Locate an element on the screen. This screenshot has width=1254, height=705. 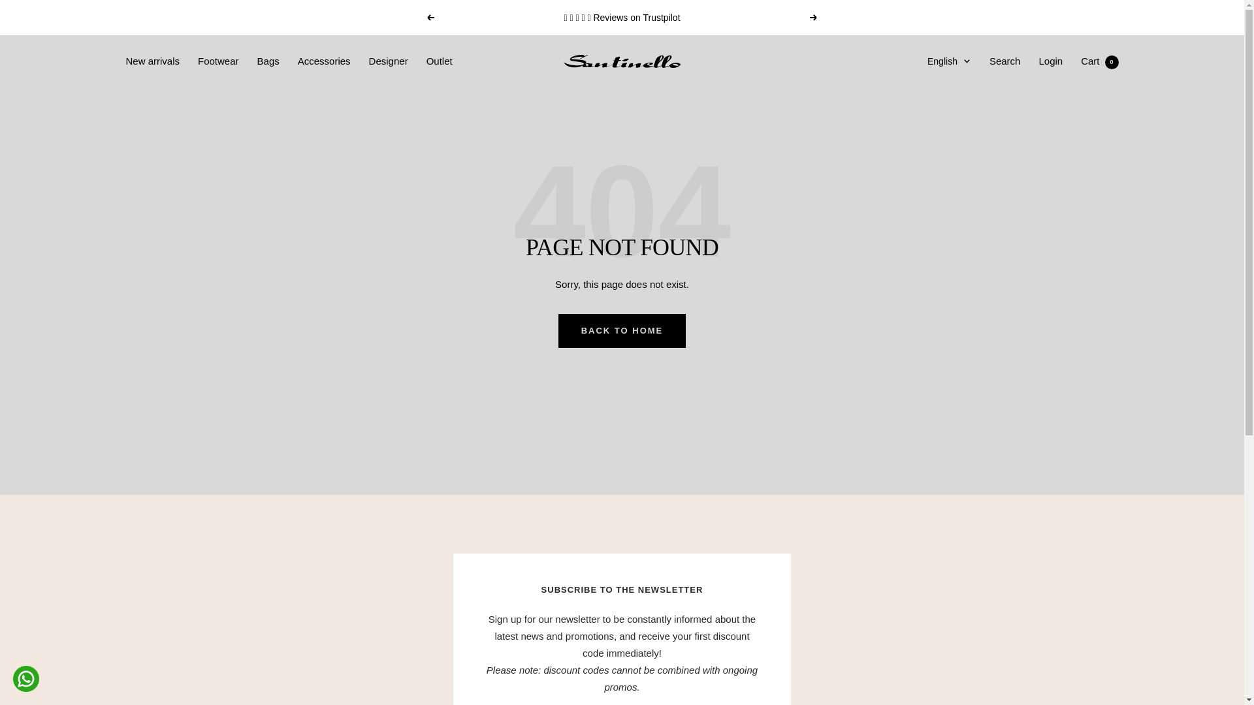
Outlet is located at coordinates (1005, 61).